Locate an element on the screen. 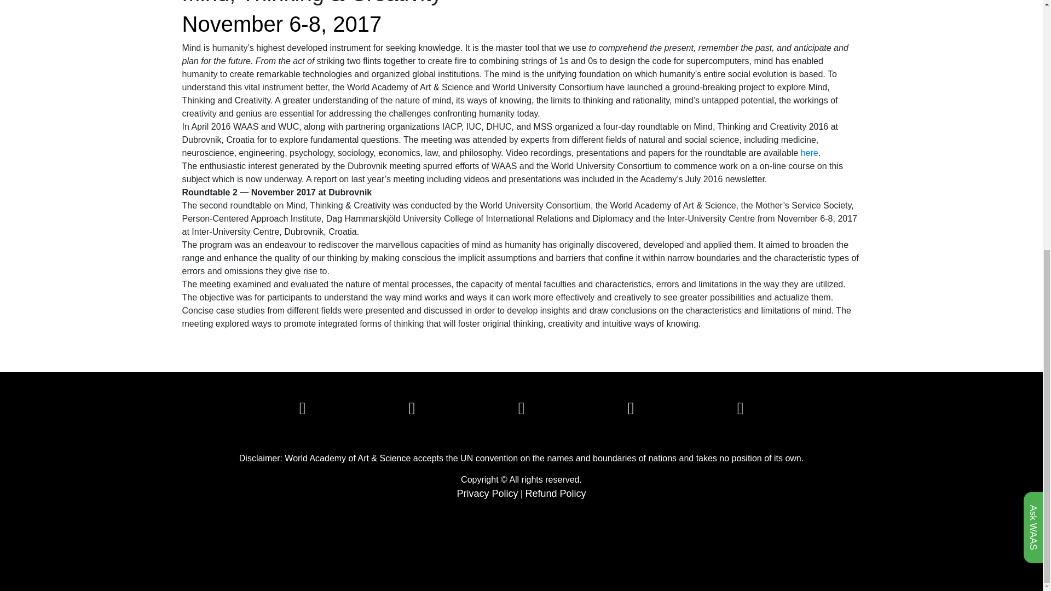  here is located at coordinates (810, 153).